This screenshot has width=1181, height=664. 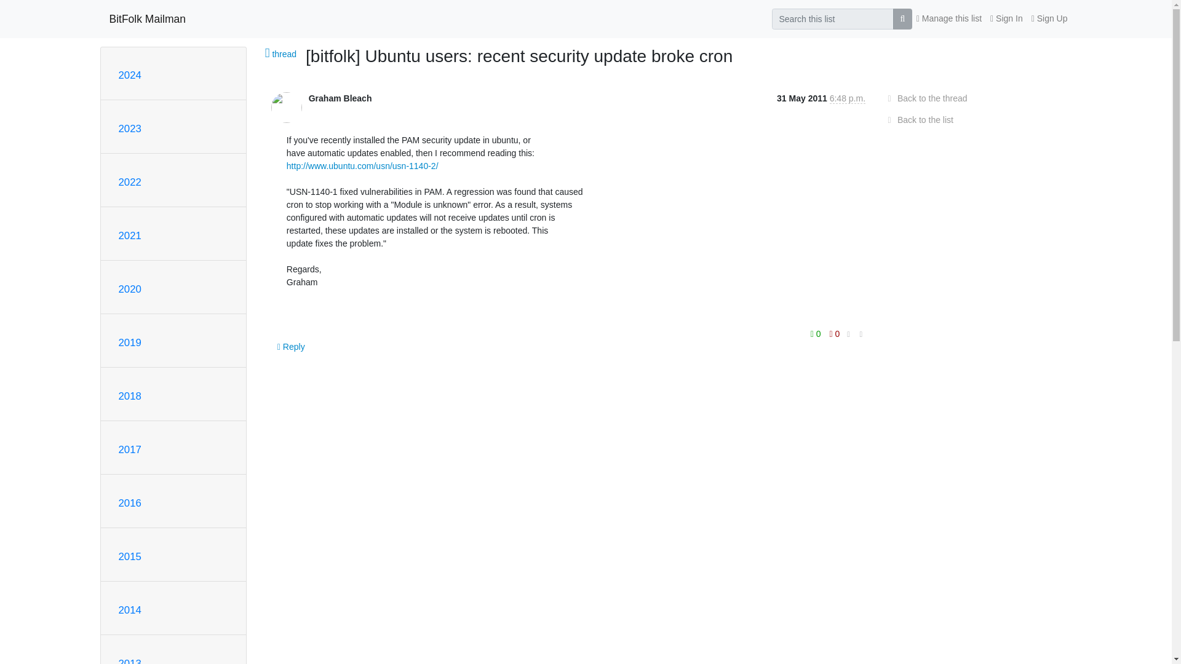 I want to click on 2024, so click(x=129, y=75).